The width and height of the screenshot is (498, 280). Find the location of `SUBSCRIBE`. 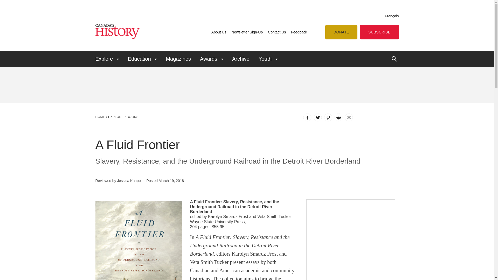

SUBSCRIBE is located at coordinates (379, 32).